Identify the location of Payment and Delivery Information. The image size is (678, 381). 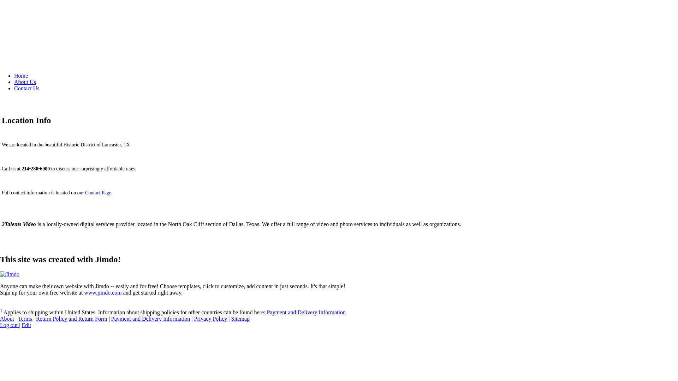
(306, 312).